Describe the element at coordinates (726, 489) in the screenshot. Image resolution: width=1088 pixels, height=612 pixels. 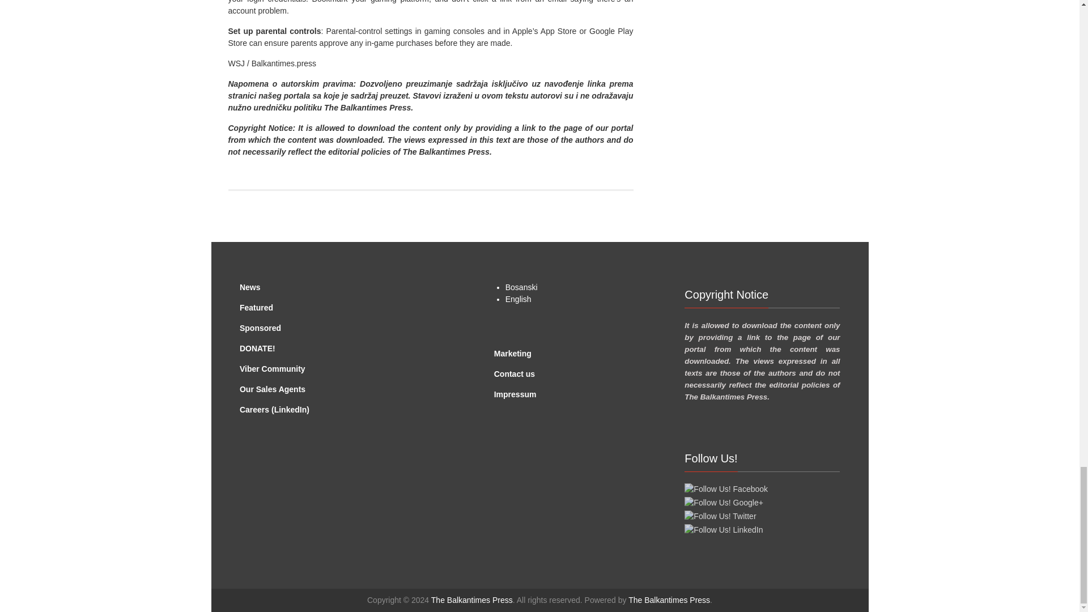
I see `Facebook` at that location.